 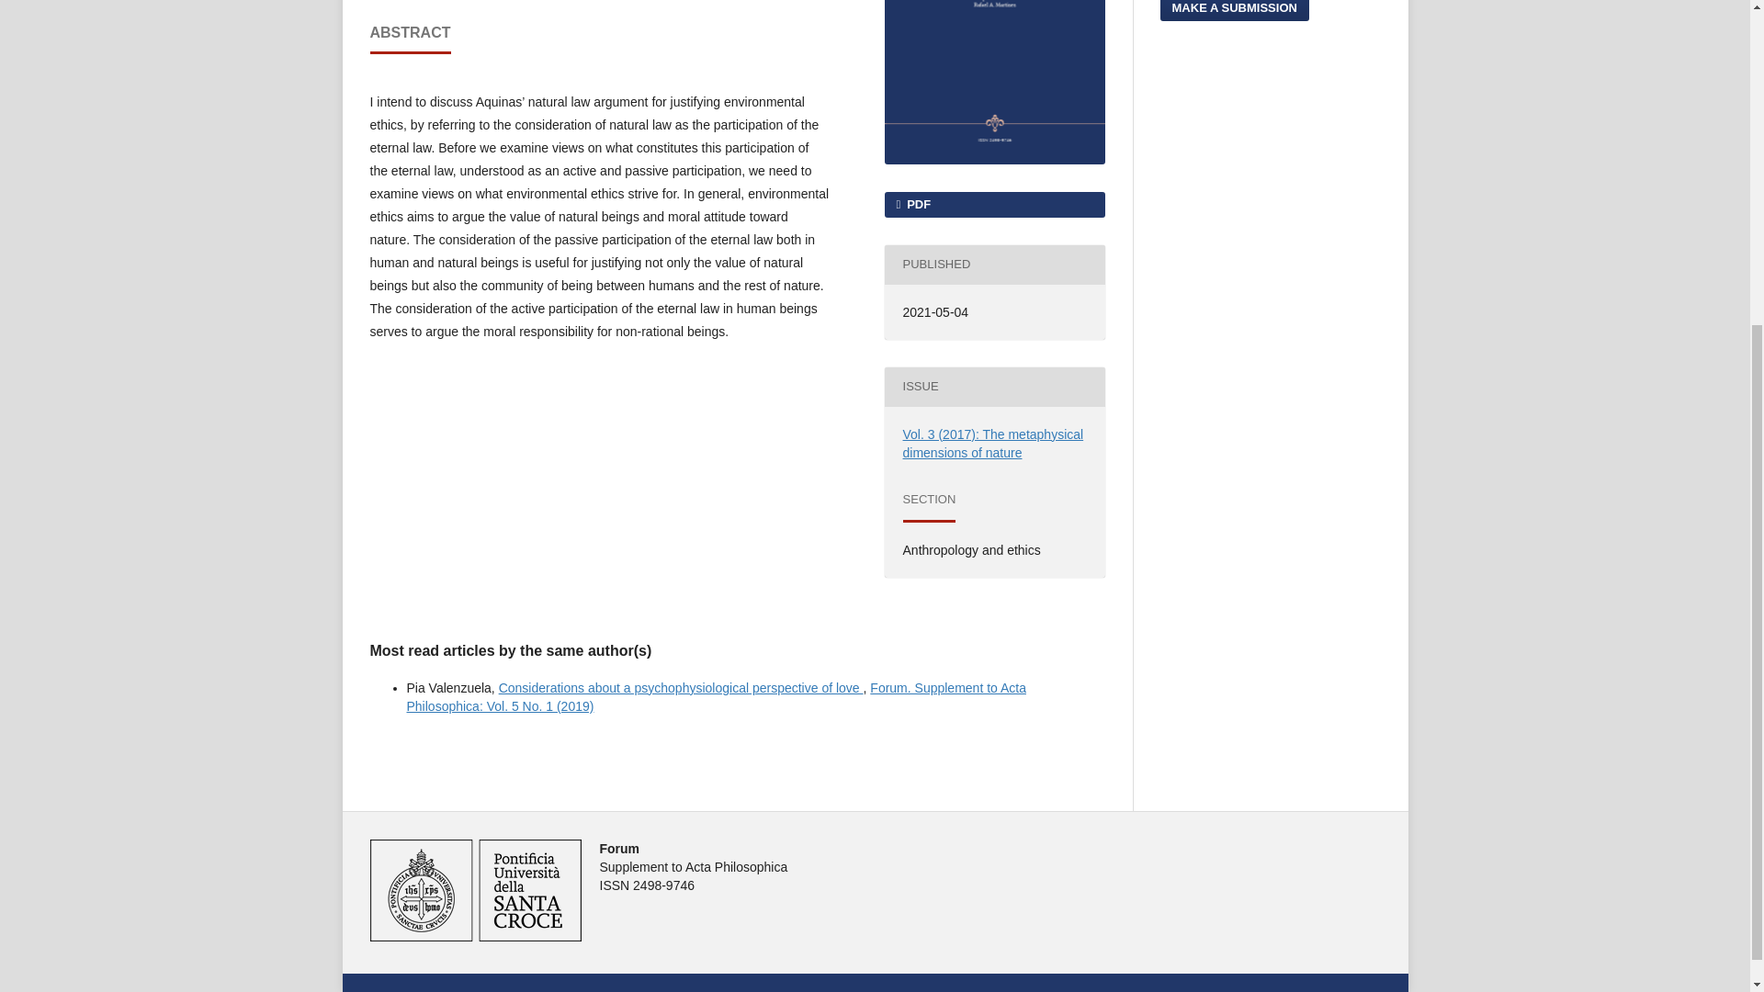 I want to click on MAKE A SUBMISSION, so click(x=1233, y=10).